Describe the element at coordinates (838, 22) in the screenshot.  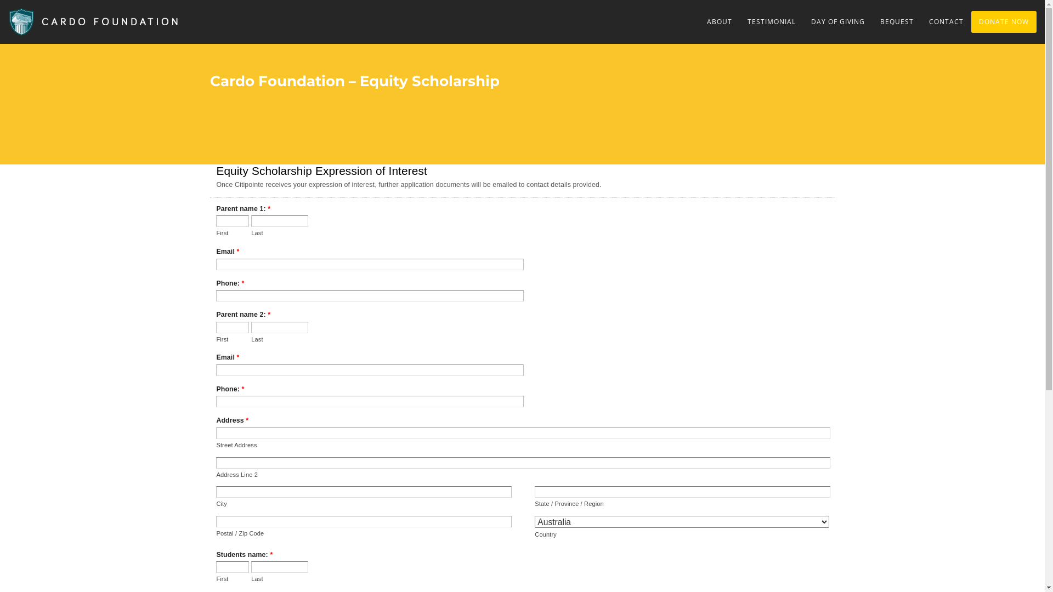
I see `DAY OF GIVING` at that location.